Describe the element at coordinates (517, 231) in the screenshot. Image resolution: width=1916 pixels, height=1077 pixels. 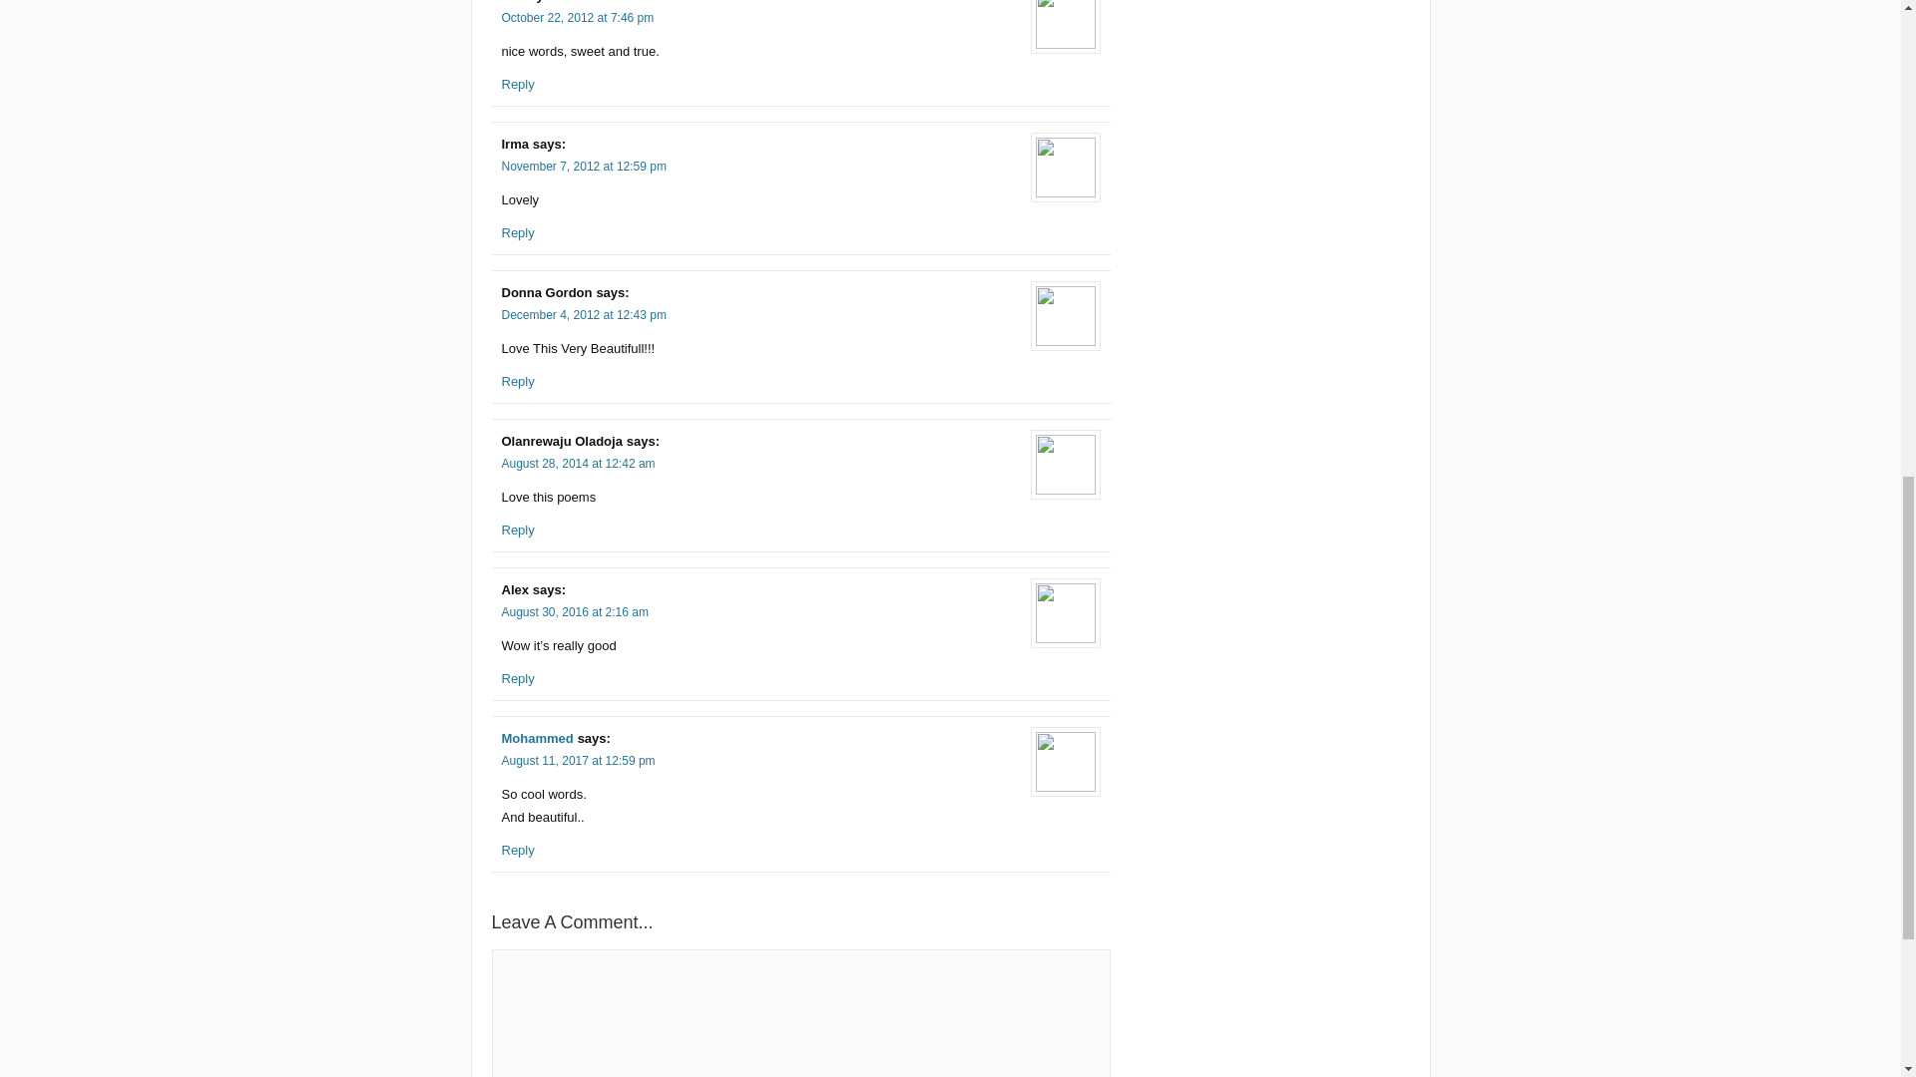
I see `Reply` at that location.